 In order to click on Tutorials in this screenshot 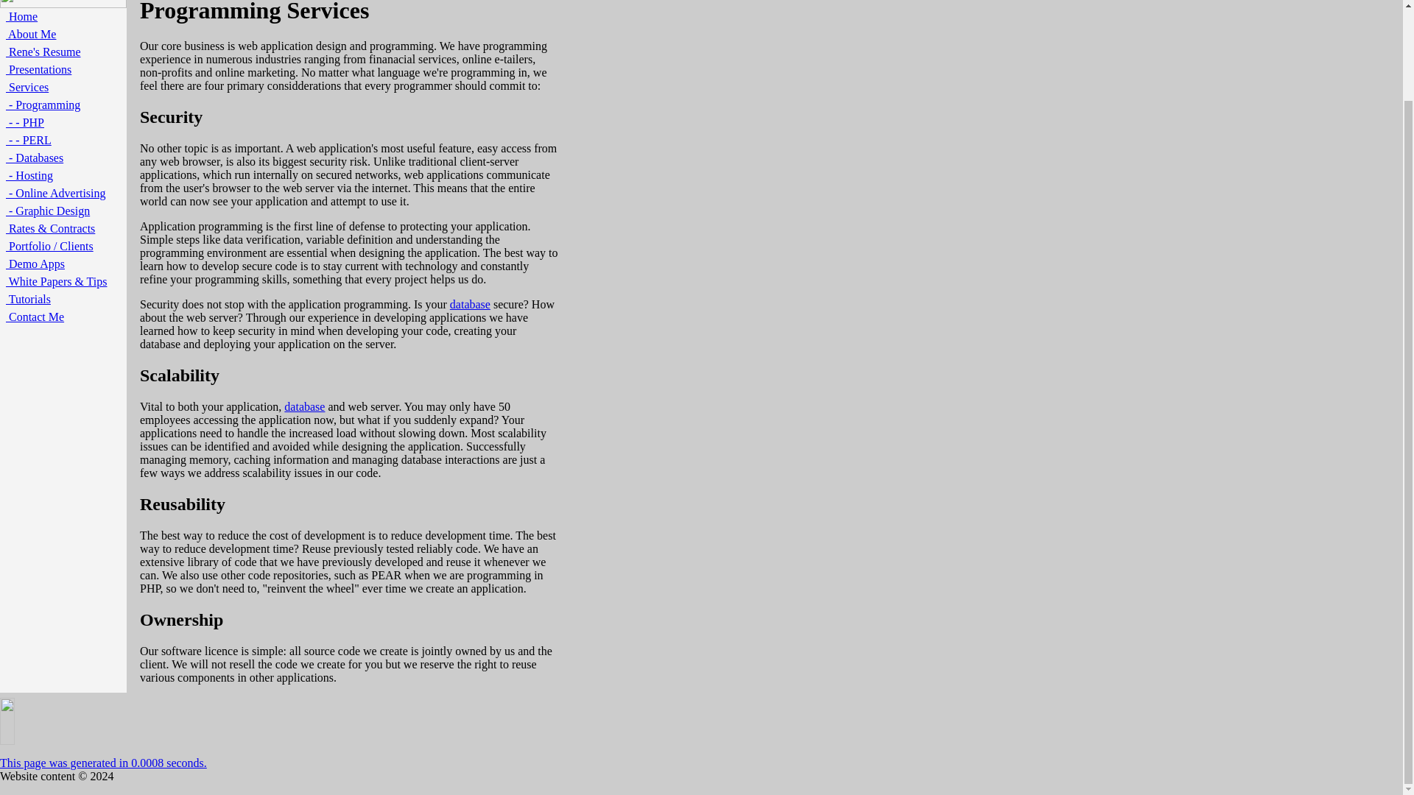, I will do `click(28, 299)`.